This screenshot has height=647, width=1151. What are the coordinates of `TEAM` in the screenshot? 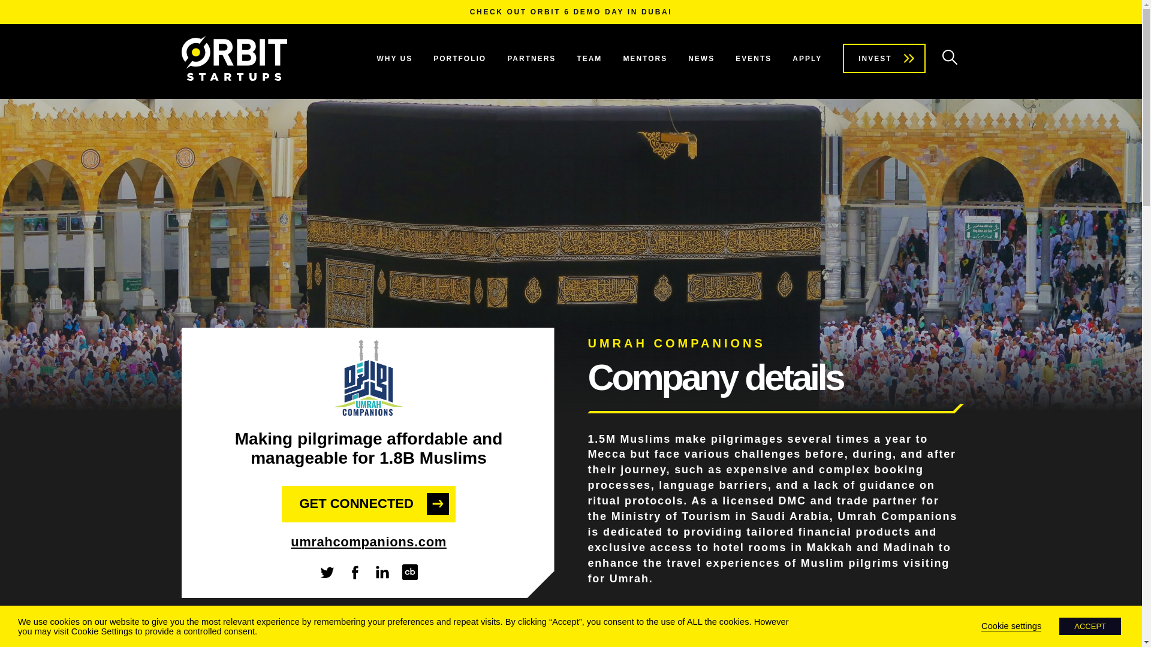 It's located at (589, 59).